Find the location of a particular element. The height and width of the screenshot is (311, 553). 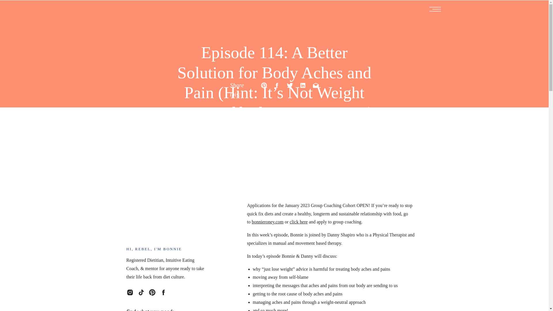

Embed Player is located at coordinates (335, 166).